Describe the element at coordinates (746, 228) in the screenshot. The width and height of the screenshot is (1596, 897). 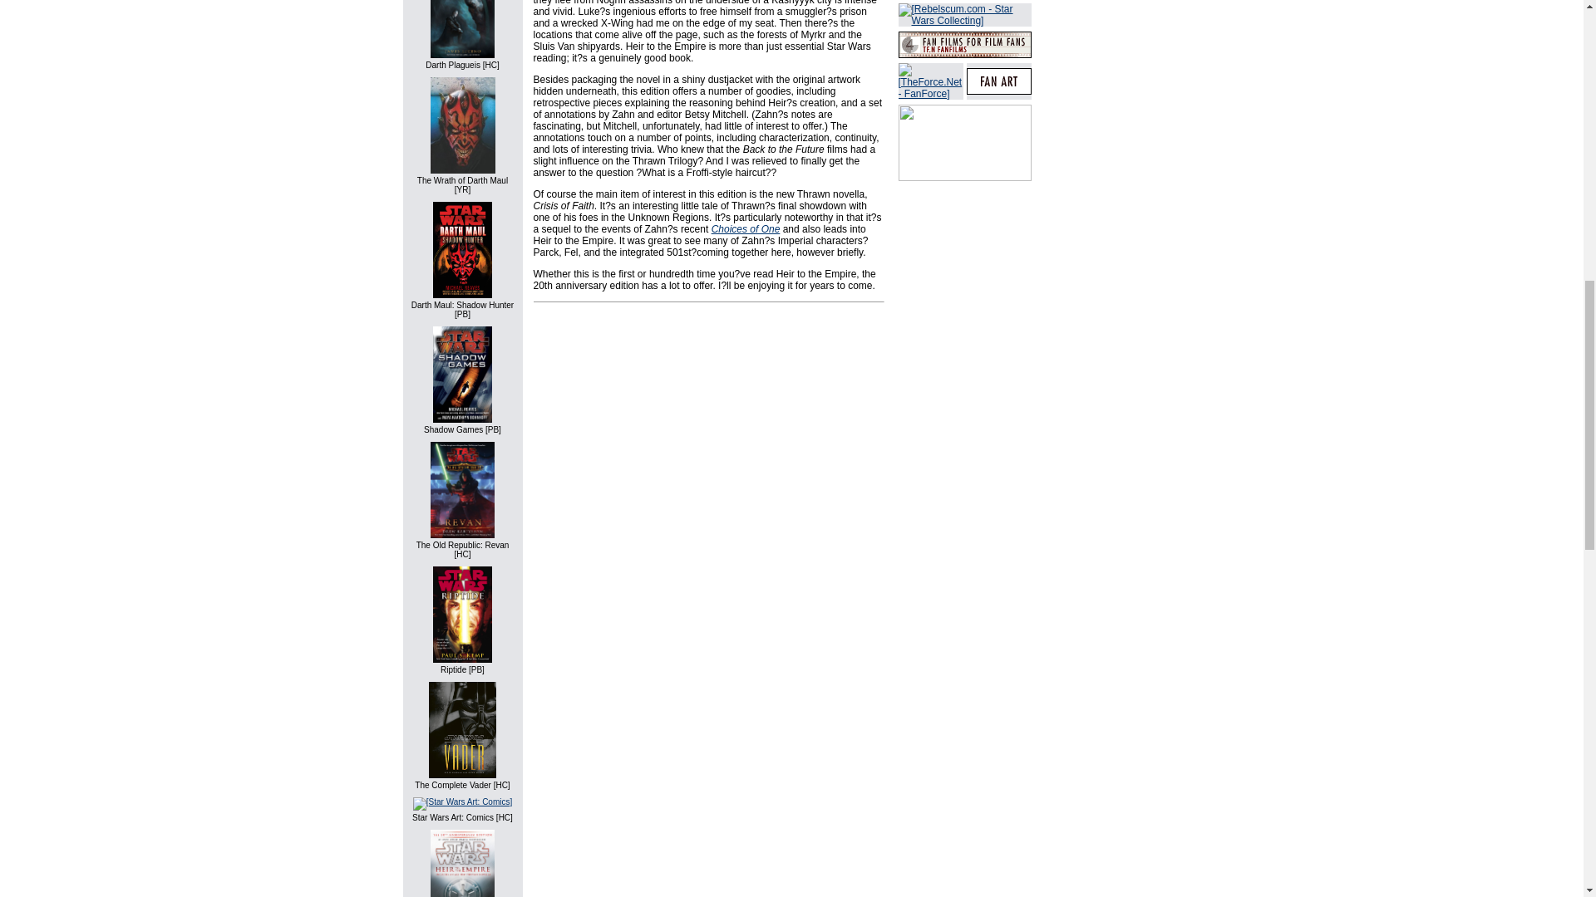
I see `Choices of One` at that location.